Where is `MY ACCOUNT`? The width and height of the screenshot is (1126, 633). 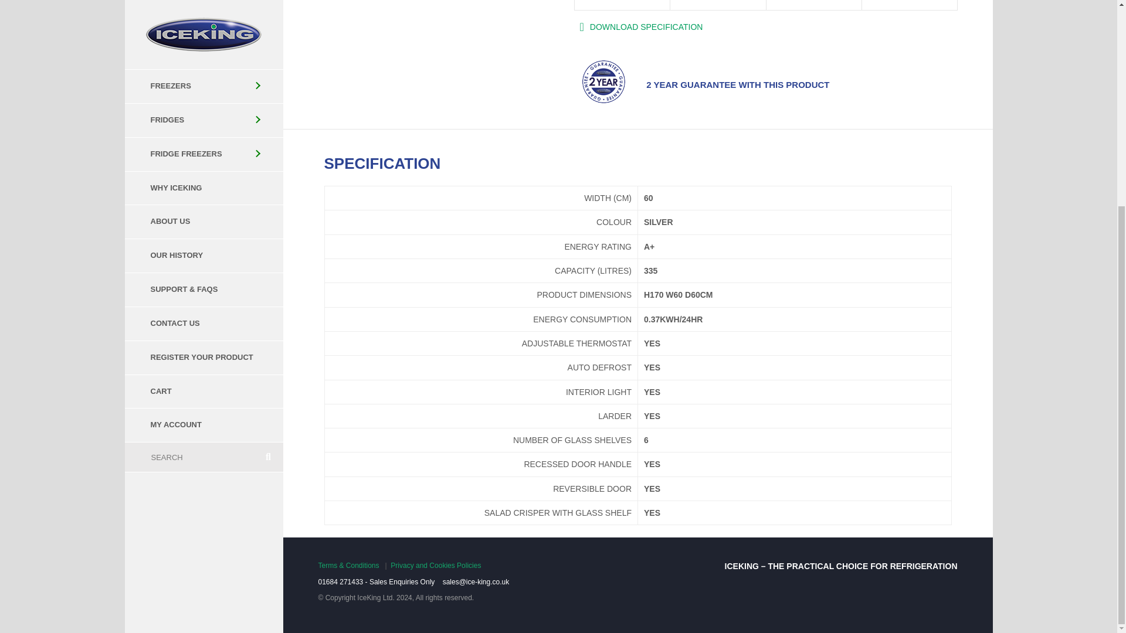 MY ACCOUNT is located at coordinates (203, 126).